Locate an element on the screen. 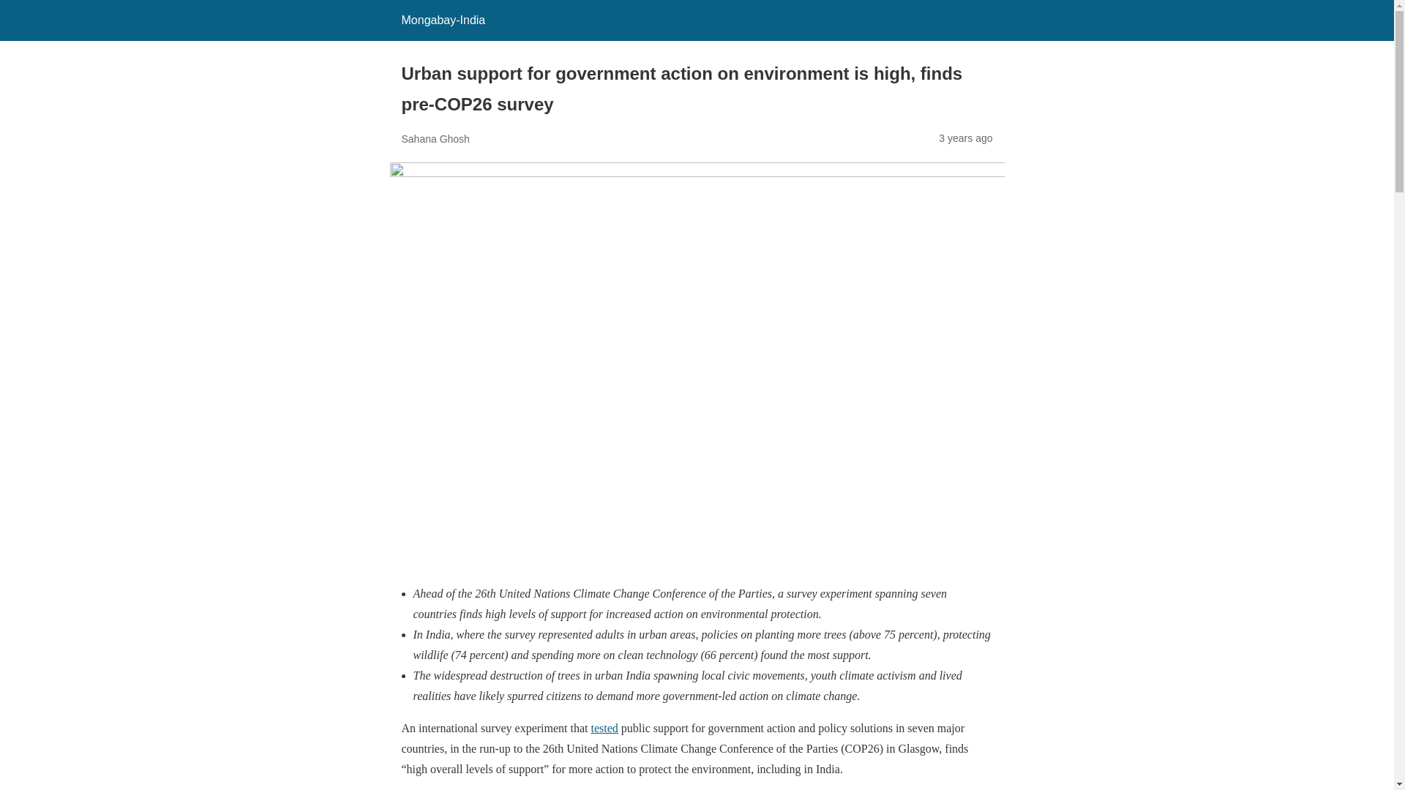 This screenshot has width=1405, height=790. Mongabay-India is located at coordinates (442, 20).